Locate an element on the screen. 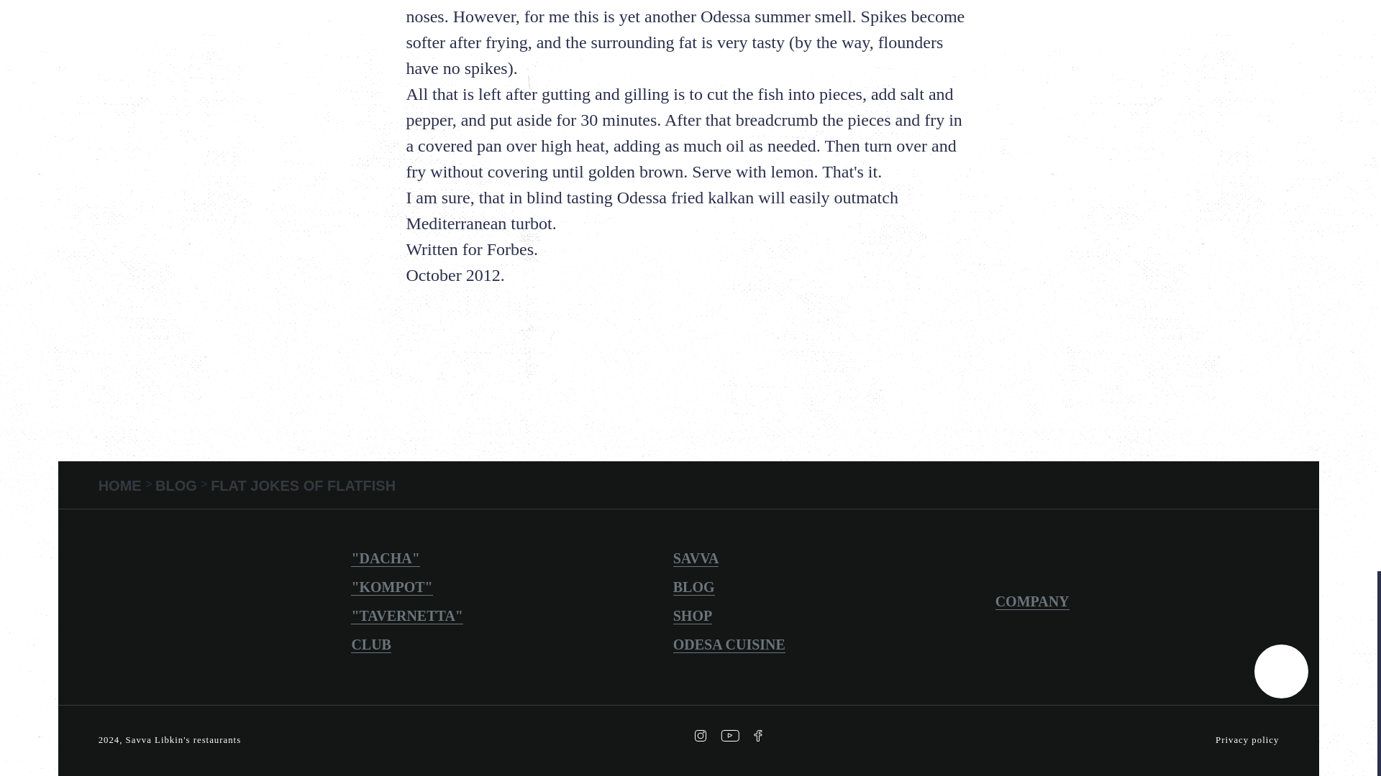 This screenshot has height=776, width=1381. HOME is located at coordinates (122, 486).